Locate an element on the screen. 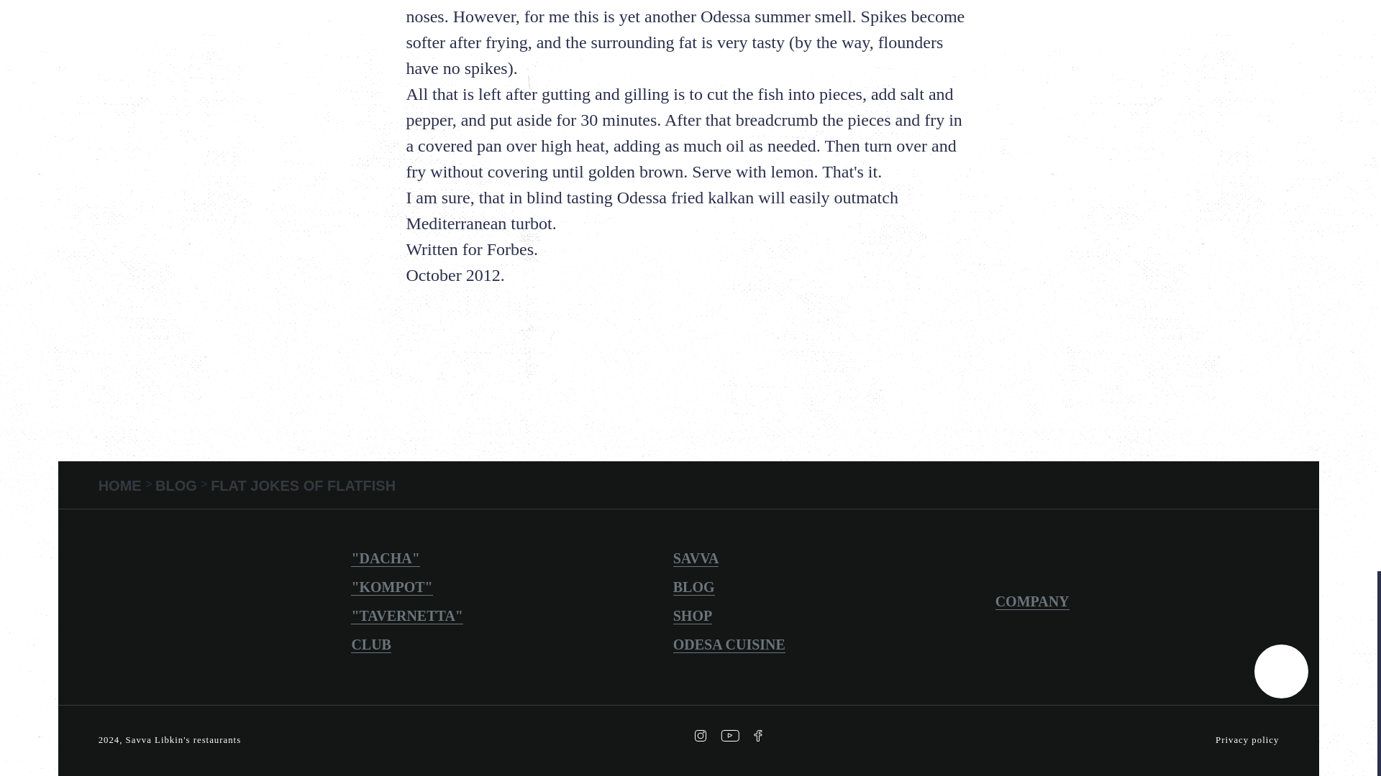 This screenshot has height=776, width=1381. HOME is located at coordinates (122, 486).